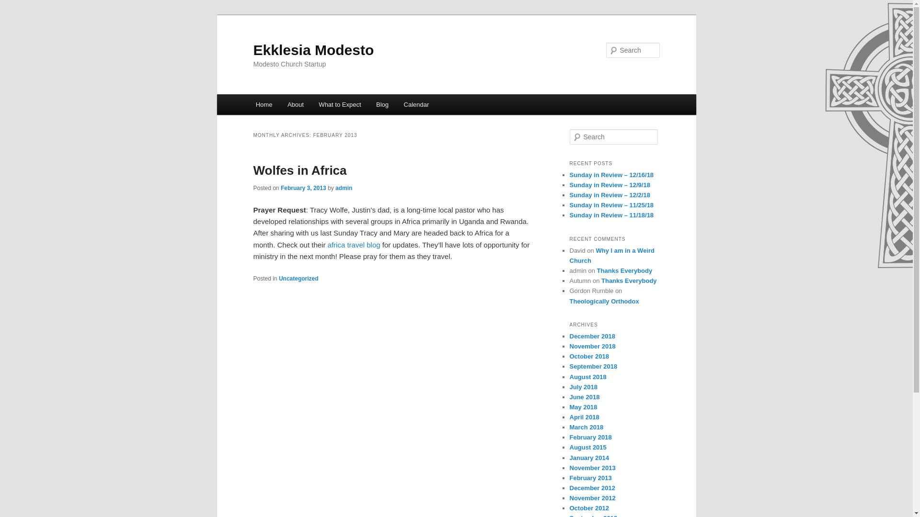 The image size is (920, 517). What do you see at coordinates (592, 336) in the screenshot?
I see `December 2018` at bounding box center [592, 336].